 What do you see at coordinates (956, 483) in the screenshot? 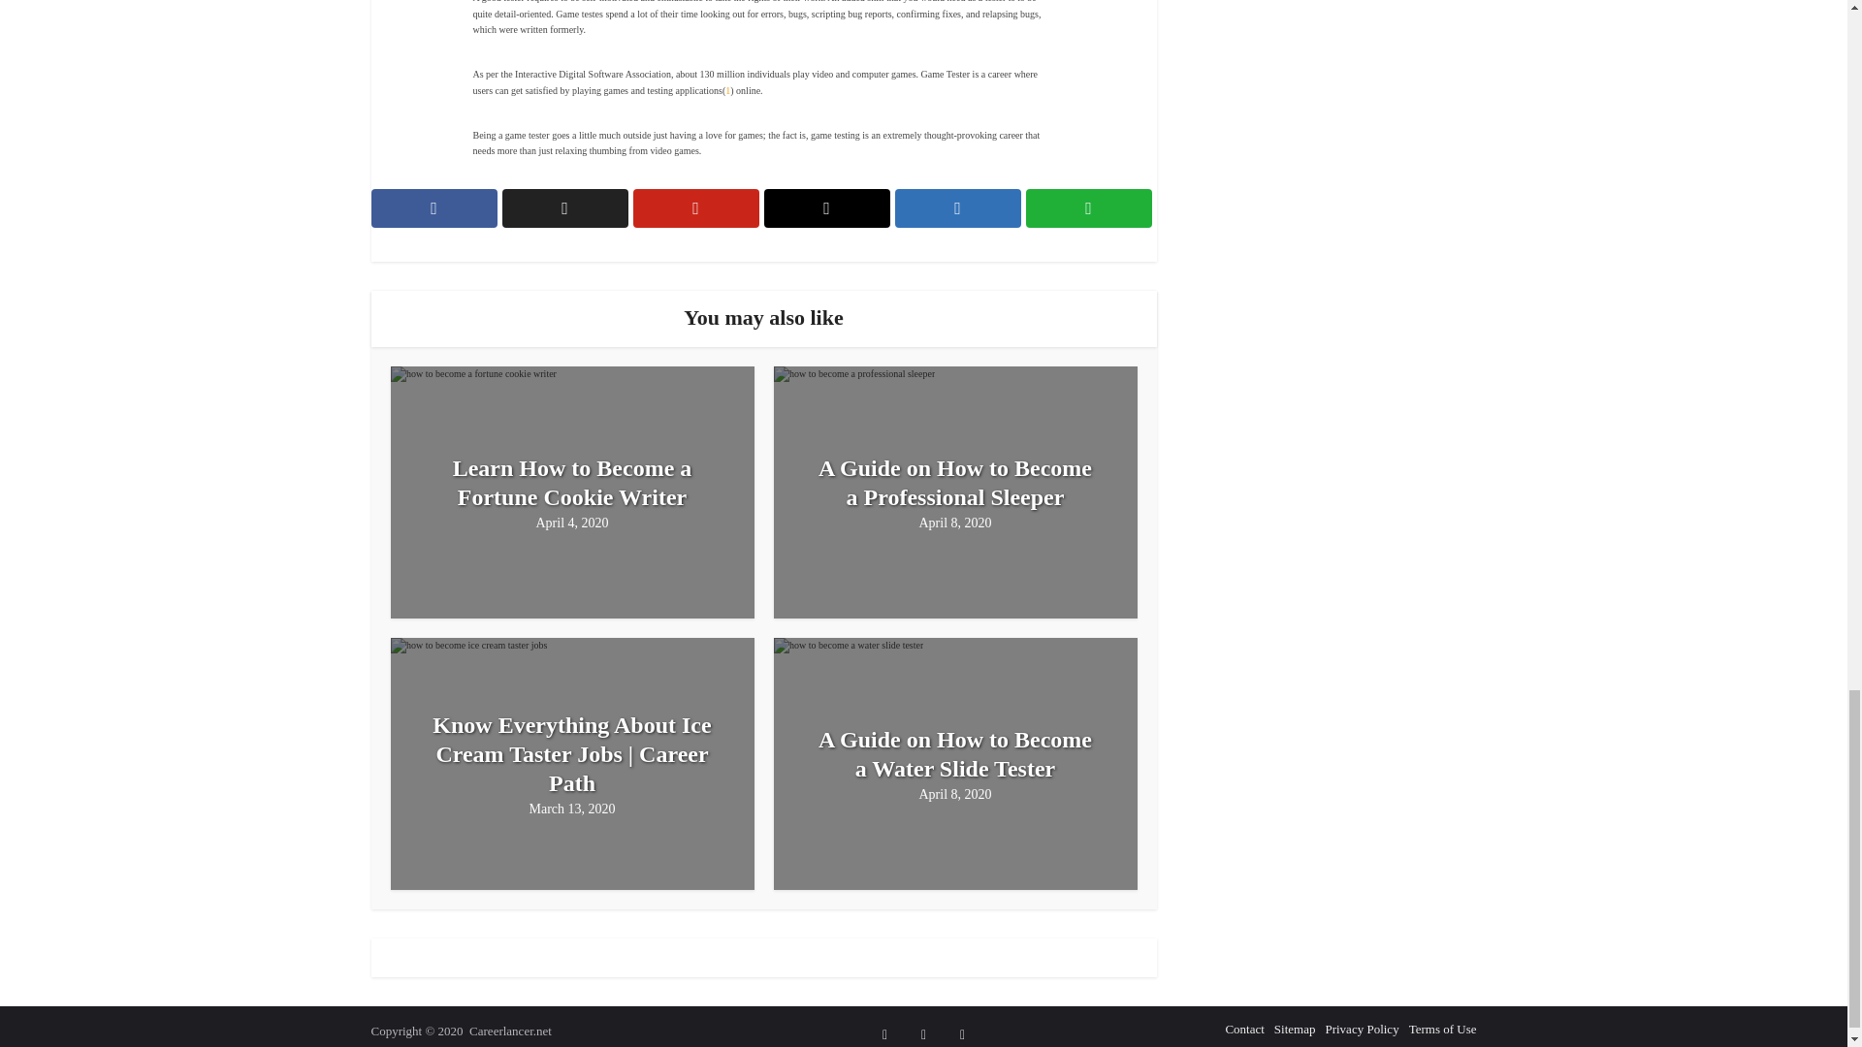
I see `A Guide on How to Become a Professional Sleeper` at bounding box center [956, 483].